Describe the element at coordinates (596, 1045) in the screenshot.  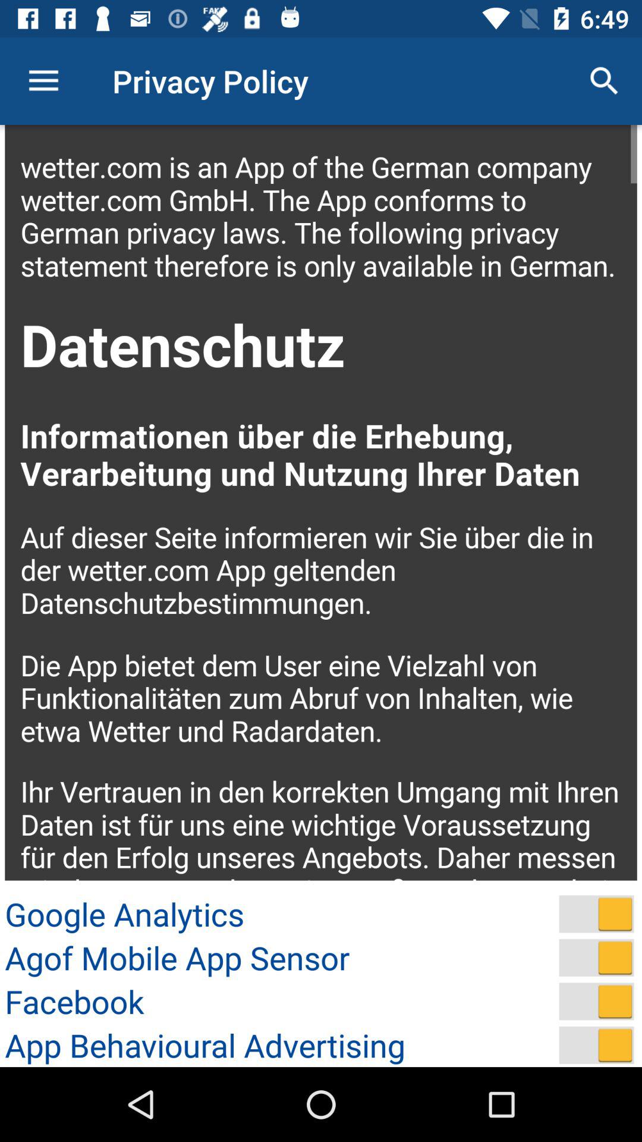
I see `click the add` at that location.